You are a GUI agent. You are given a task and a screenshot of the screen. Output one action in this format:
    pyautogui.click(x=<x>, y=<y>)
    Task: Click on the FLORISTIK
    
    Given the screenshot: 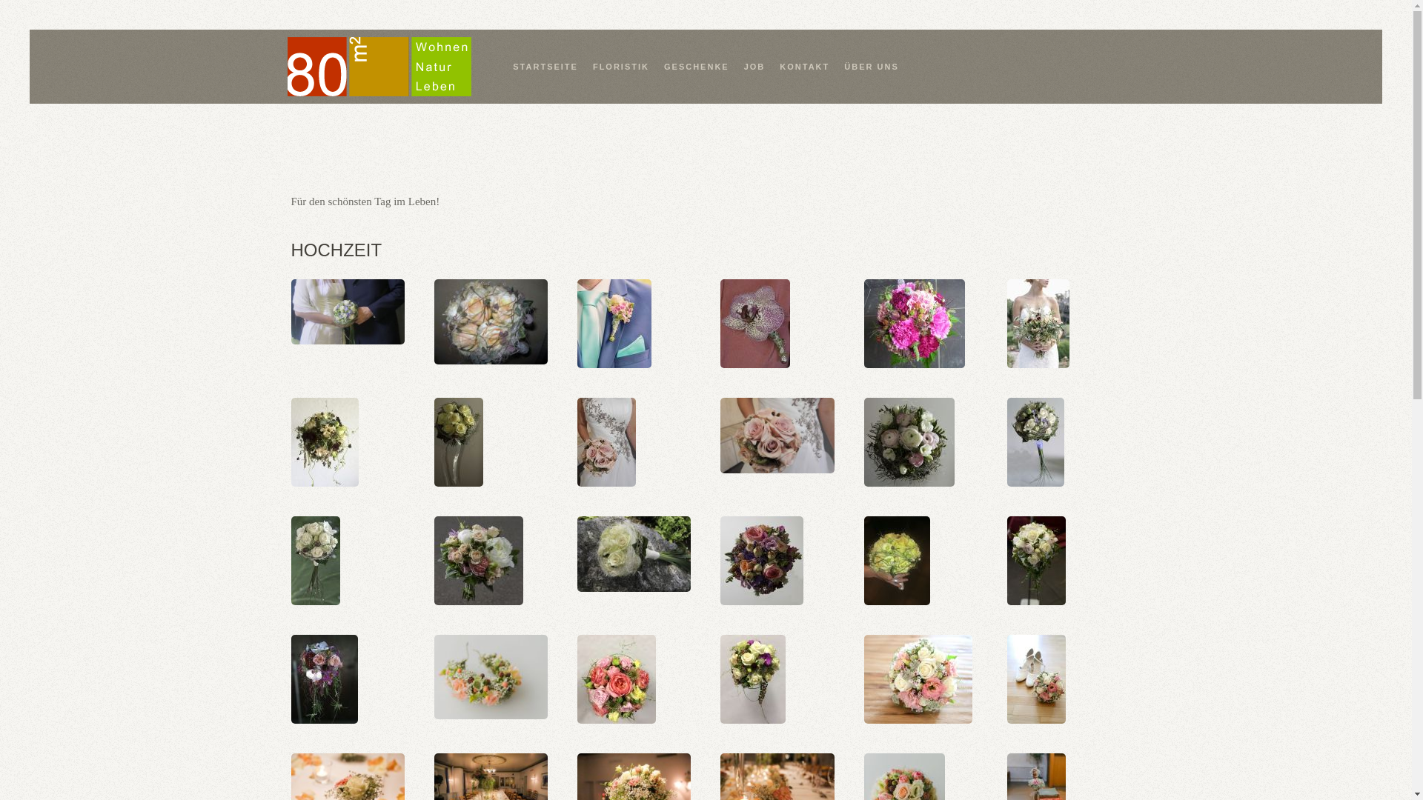 What is the action you would take?
    pyautogui.click(x=621, y=67)
    